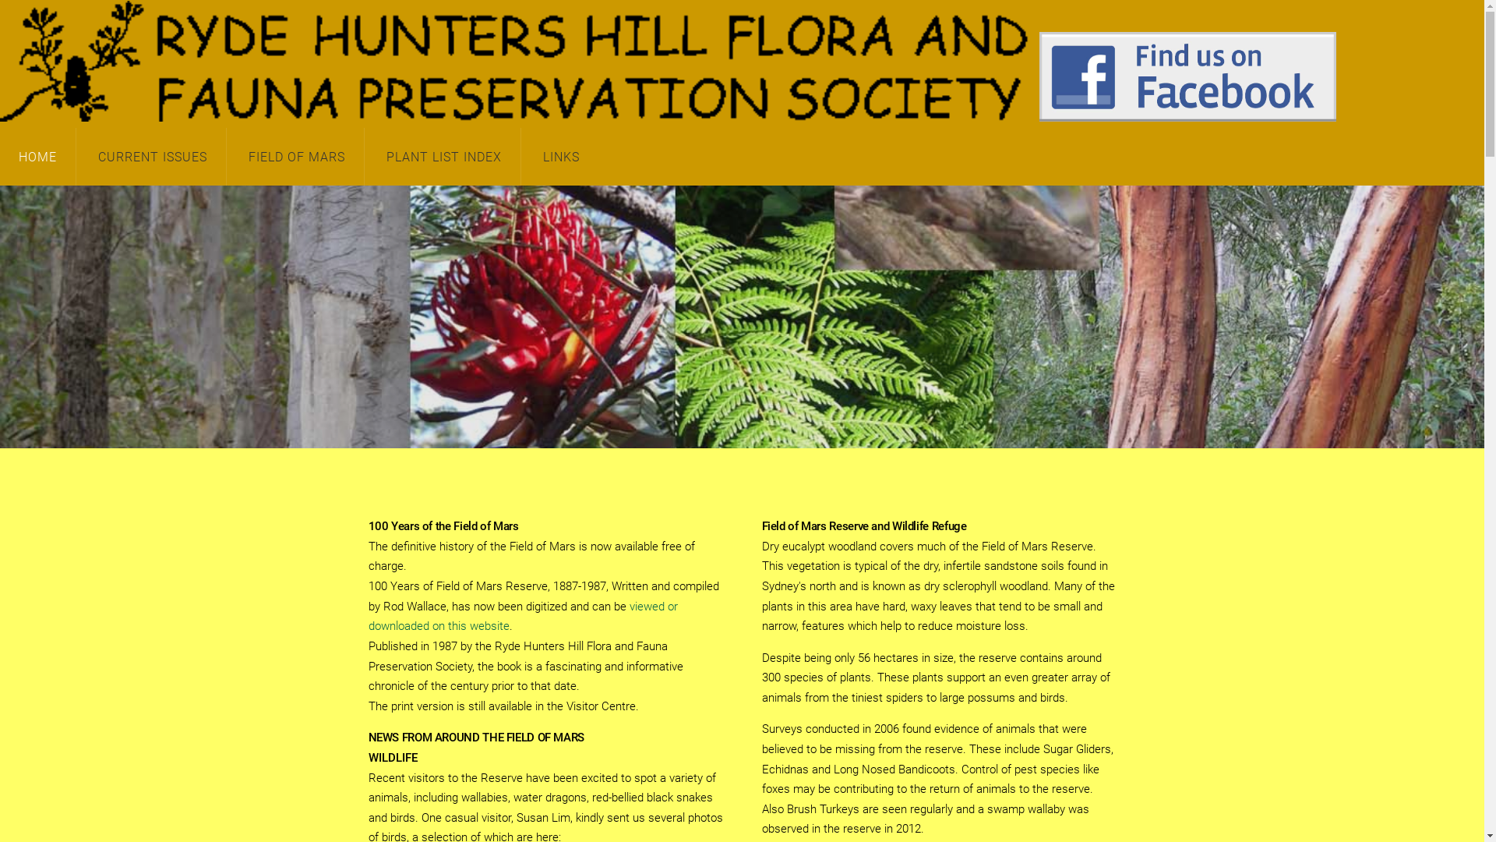 This screenshot has height=842, width=1496. I want to click on HOME, so click(37, 157).